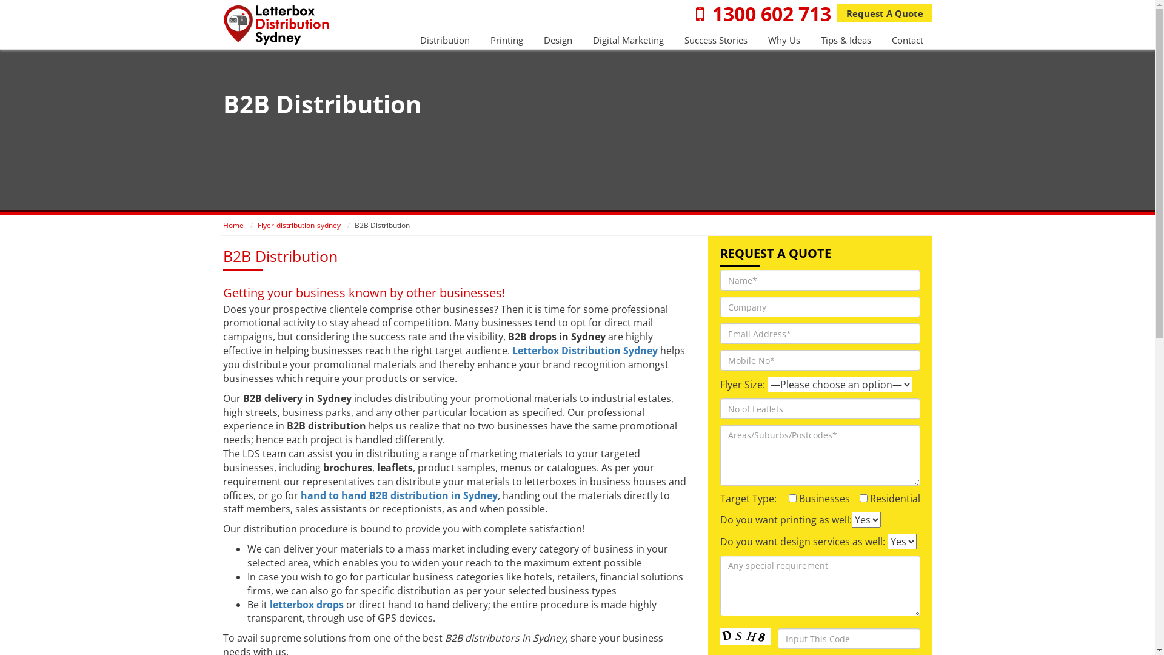 Image resolution: width=1164 pixels, height=655 pixels. I want to click on Success Stories, so click(715, 40).